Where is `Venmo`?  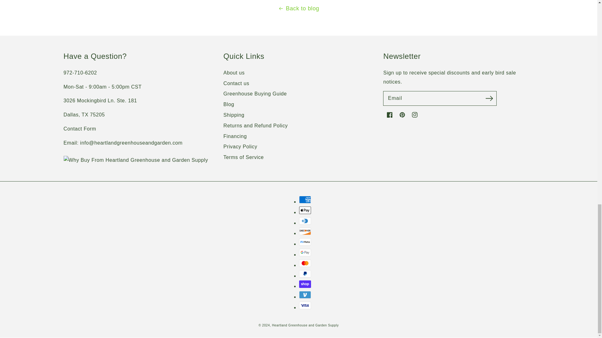 Venmo is located at coordinates (305, 294).